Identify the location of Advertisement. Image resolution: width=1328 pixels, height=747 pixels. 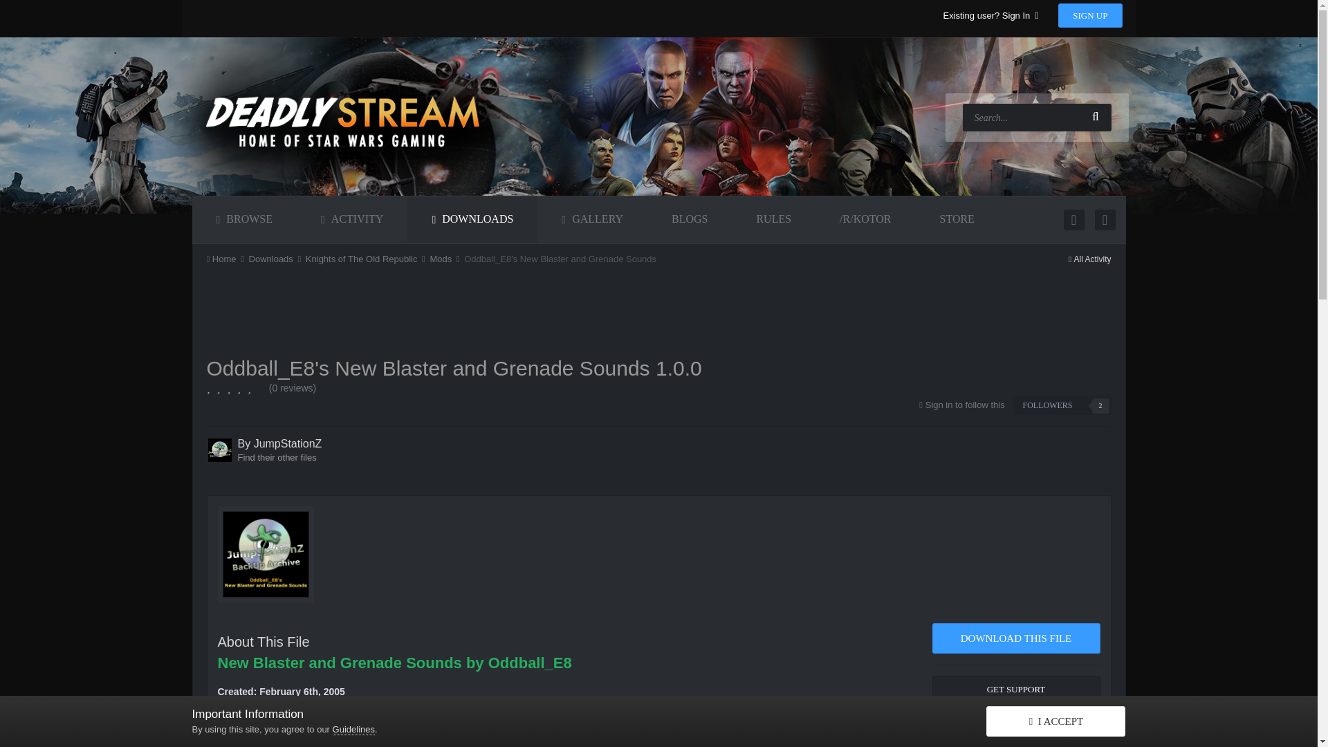
(457, 315).